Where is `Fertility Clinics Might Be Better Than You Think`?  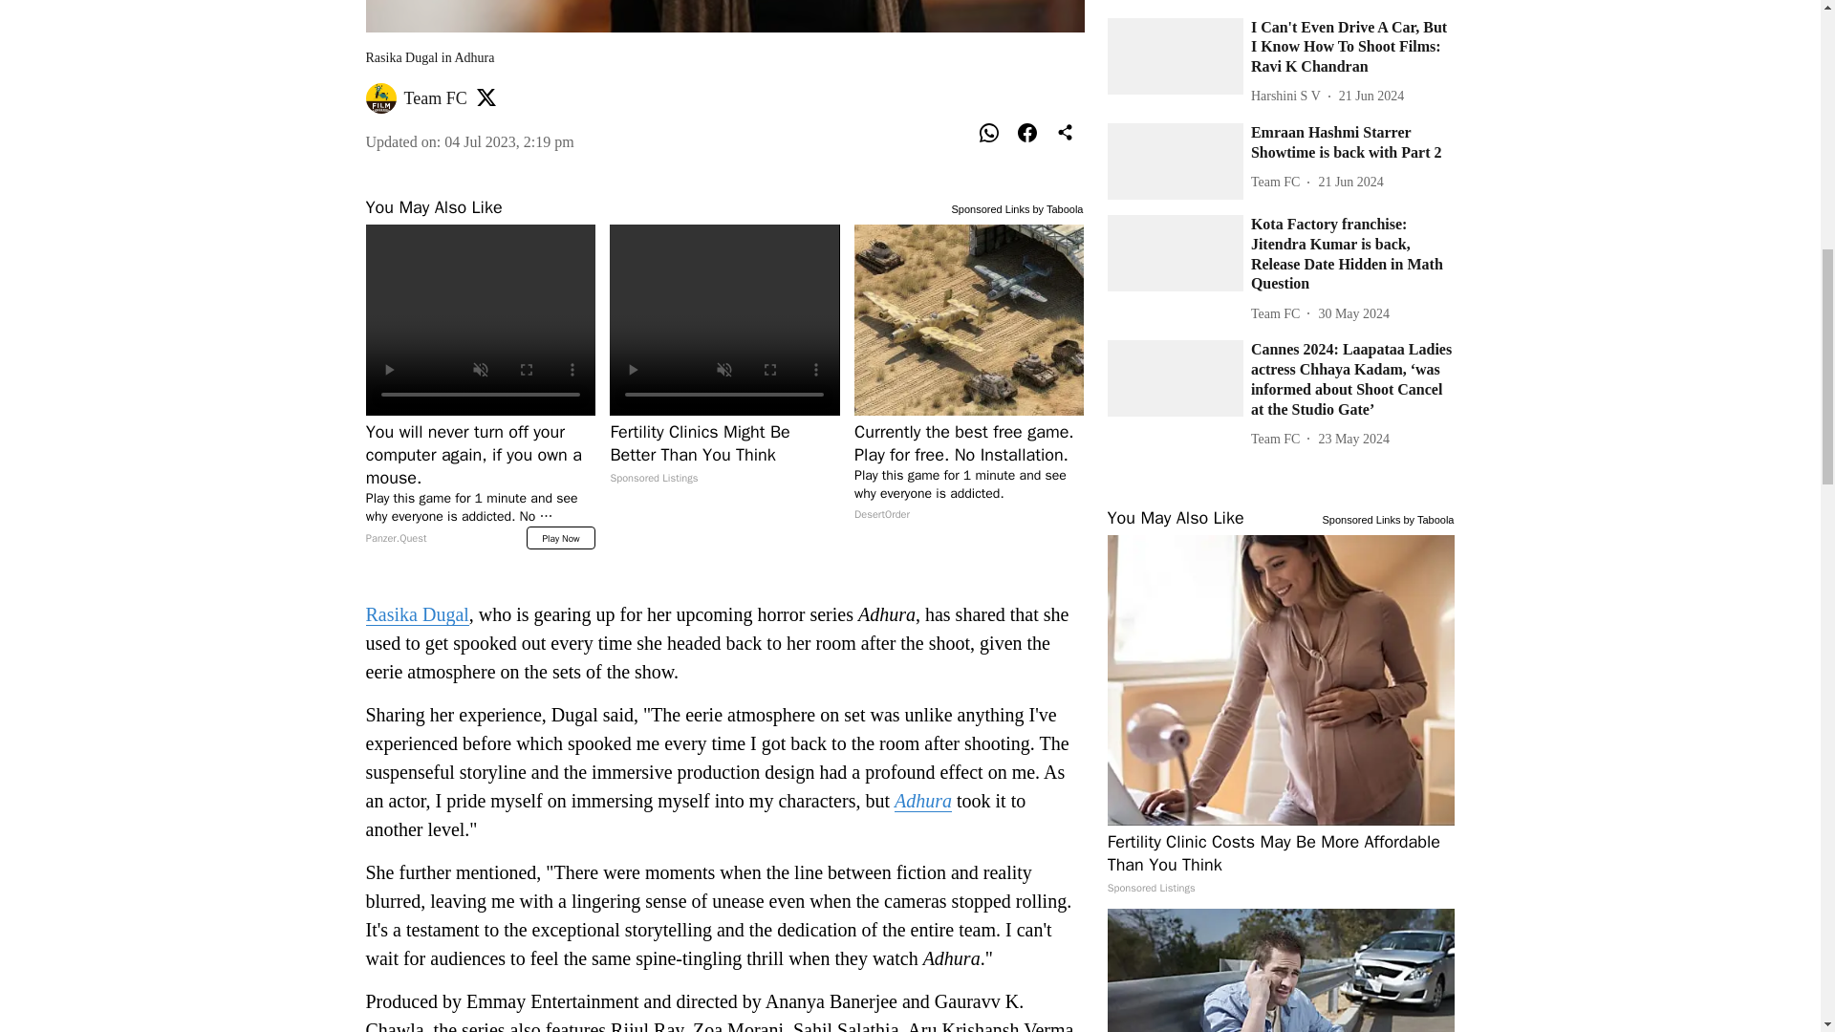
Fertility Clinics Might Be Better Than You Think is located at coordinates (723, 320).